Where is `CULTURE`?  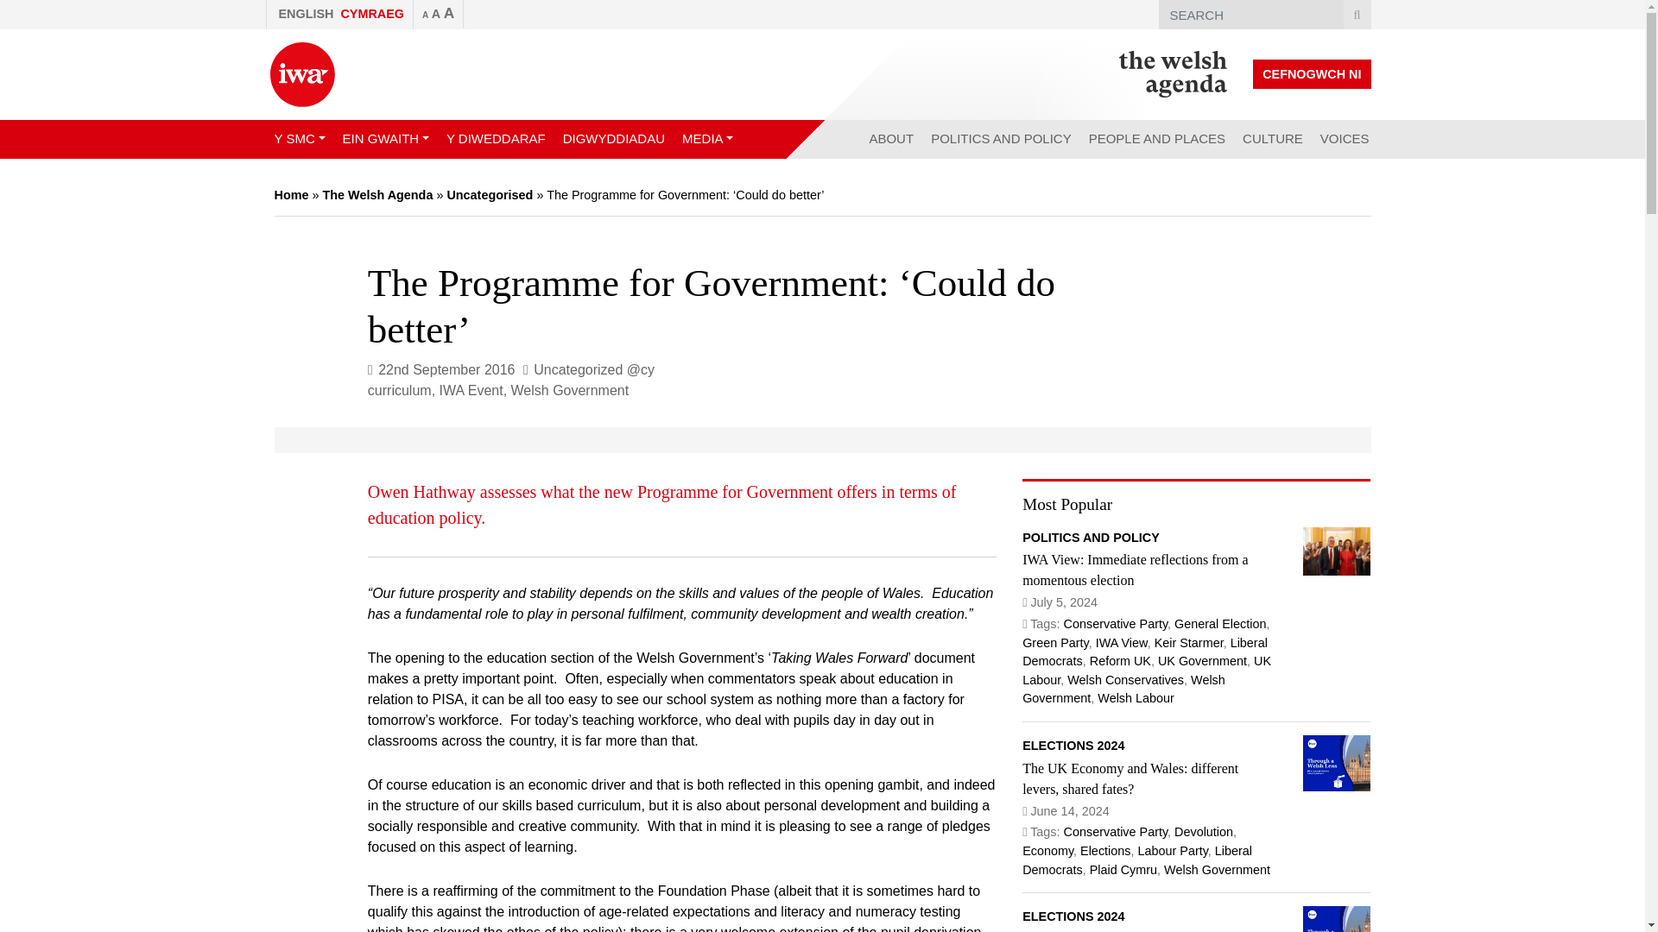 CULTURE is located at coordinates (1272, 139).